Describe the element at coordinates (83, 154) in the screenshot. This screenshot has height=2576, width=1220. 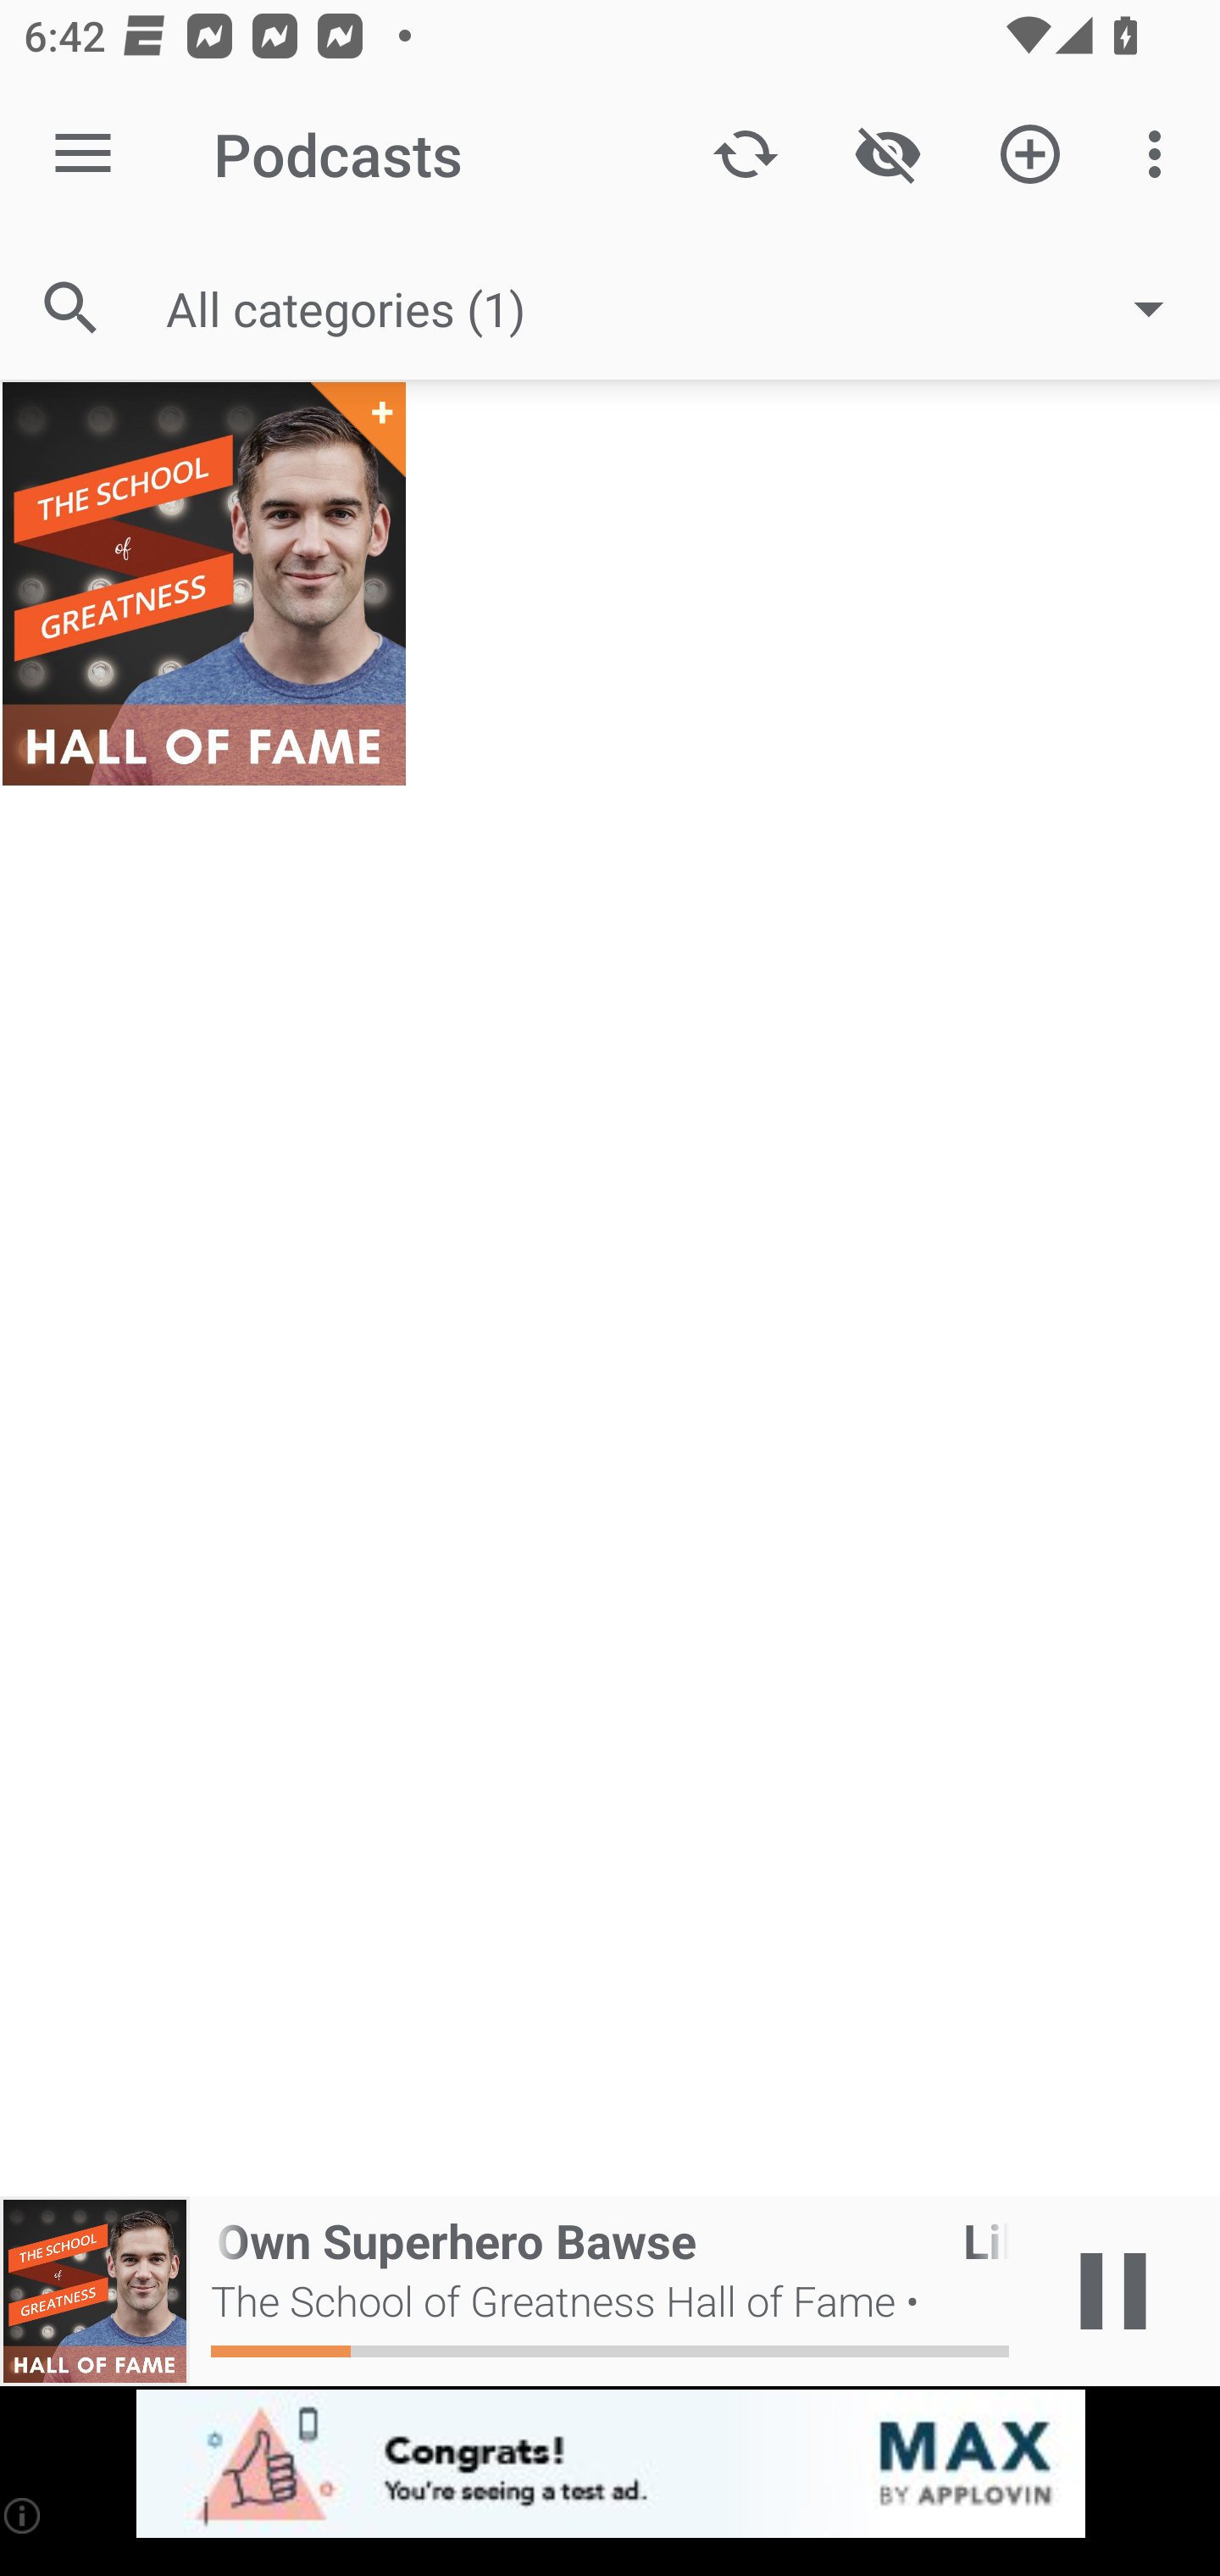
I see `Open navigation sidebar` at that location.